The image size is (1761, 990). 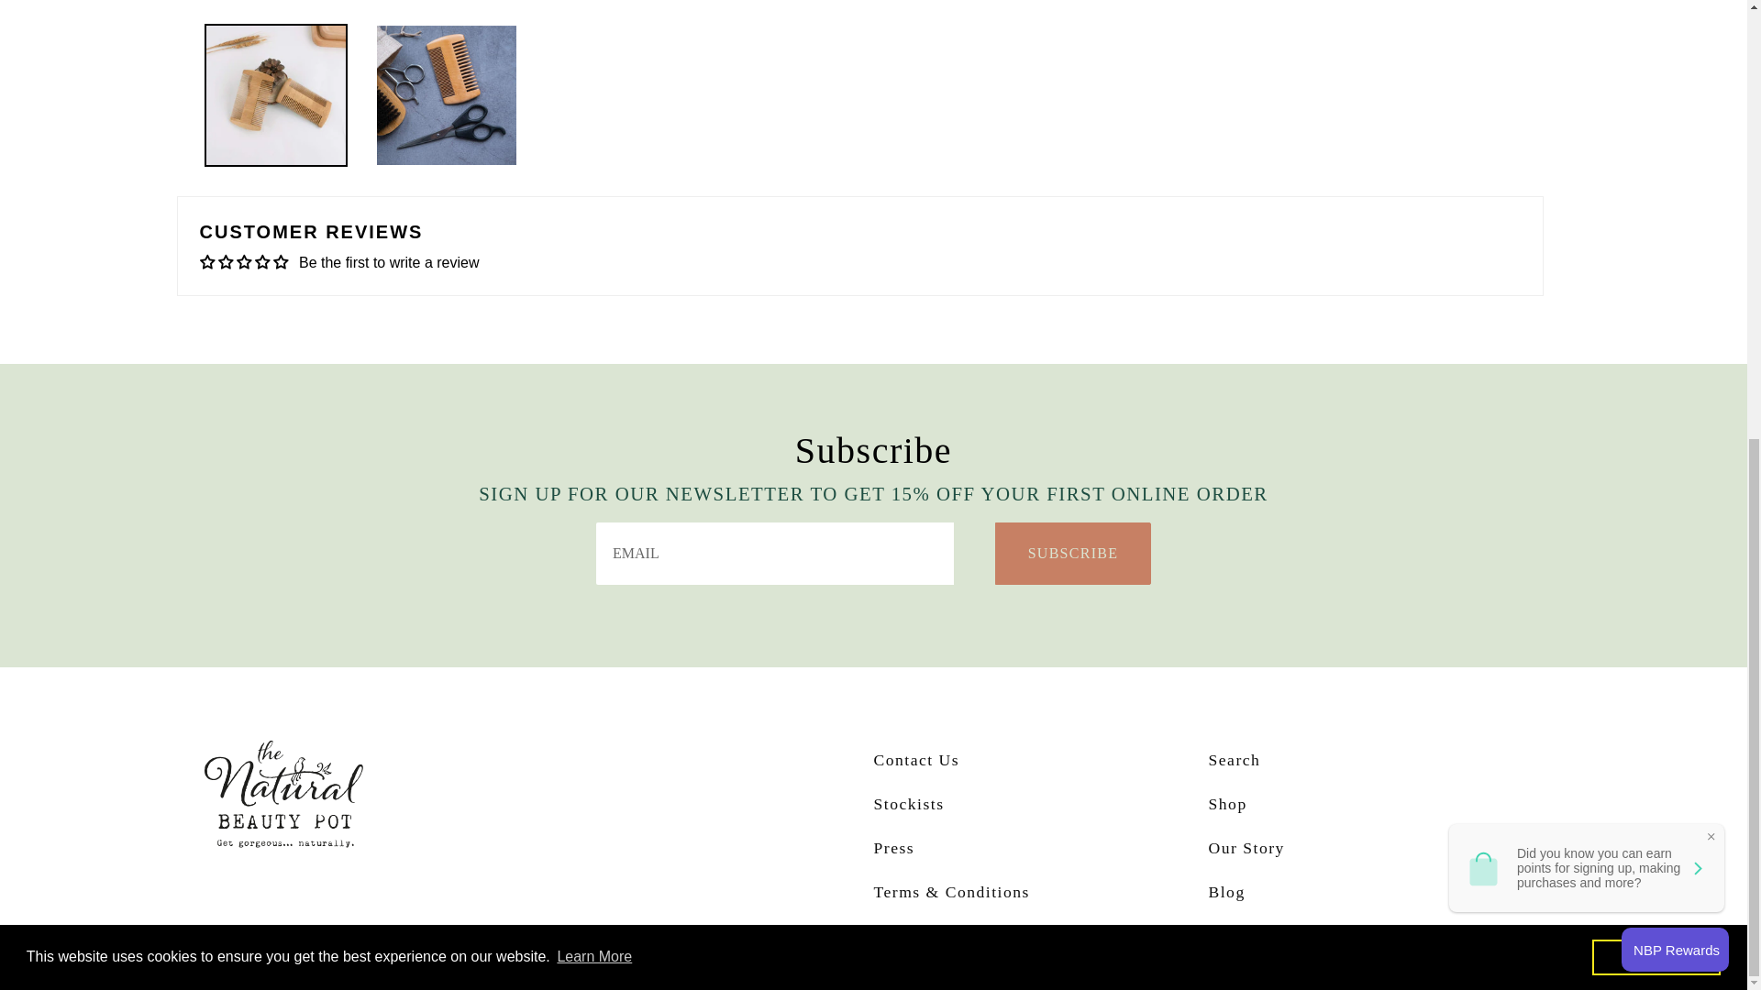 What do you see at coordinates (893, 847) in the screenshot?
I see `Press` at bounding box center [893, 847].